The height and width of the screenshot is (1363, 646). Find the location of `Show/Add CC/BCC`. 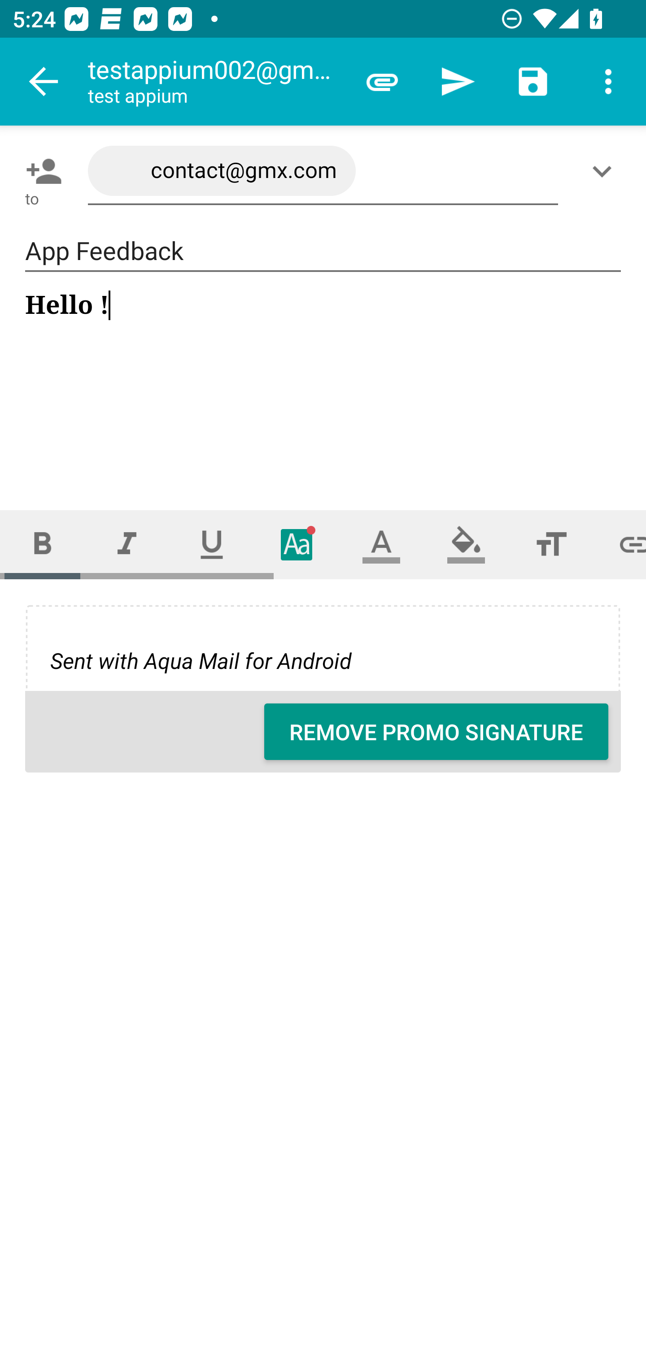

Show/Add CC/BCC is located at coordinates (605, 171).